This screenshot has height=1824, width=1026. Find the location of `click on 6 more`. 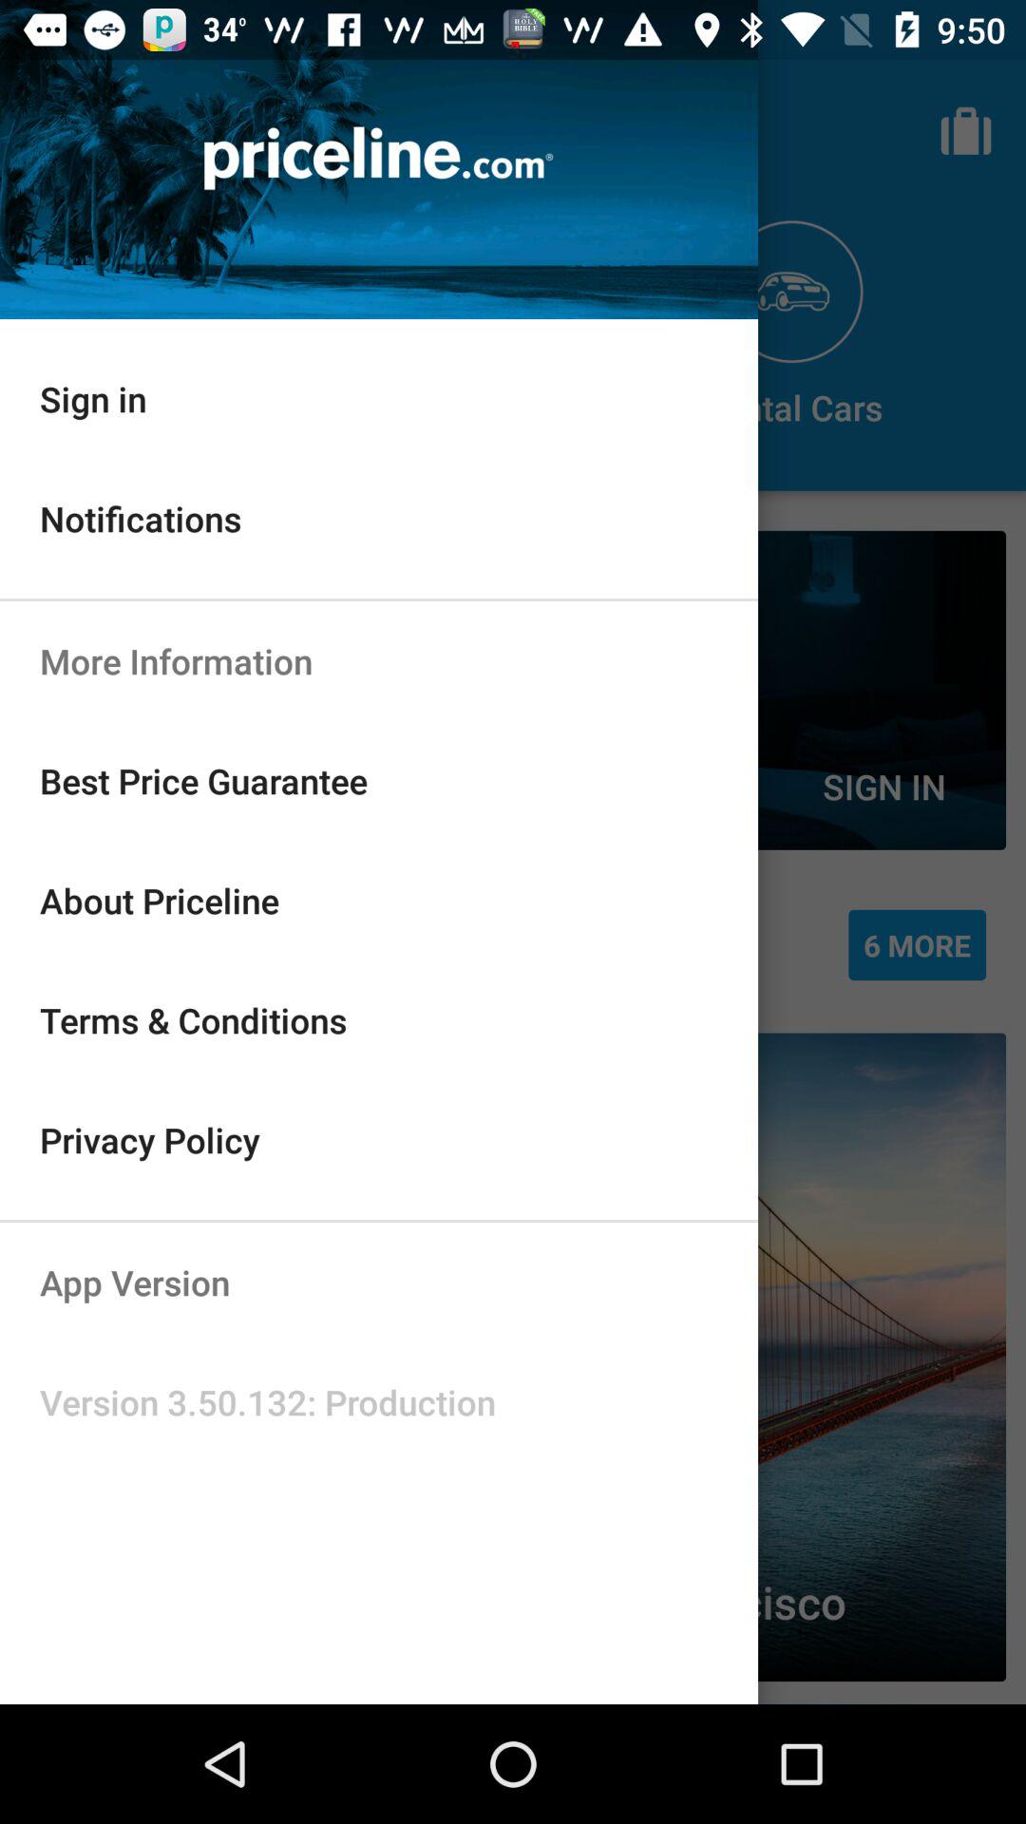

click on 6 more is located at coordinates (917, 945).